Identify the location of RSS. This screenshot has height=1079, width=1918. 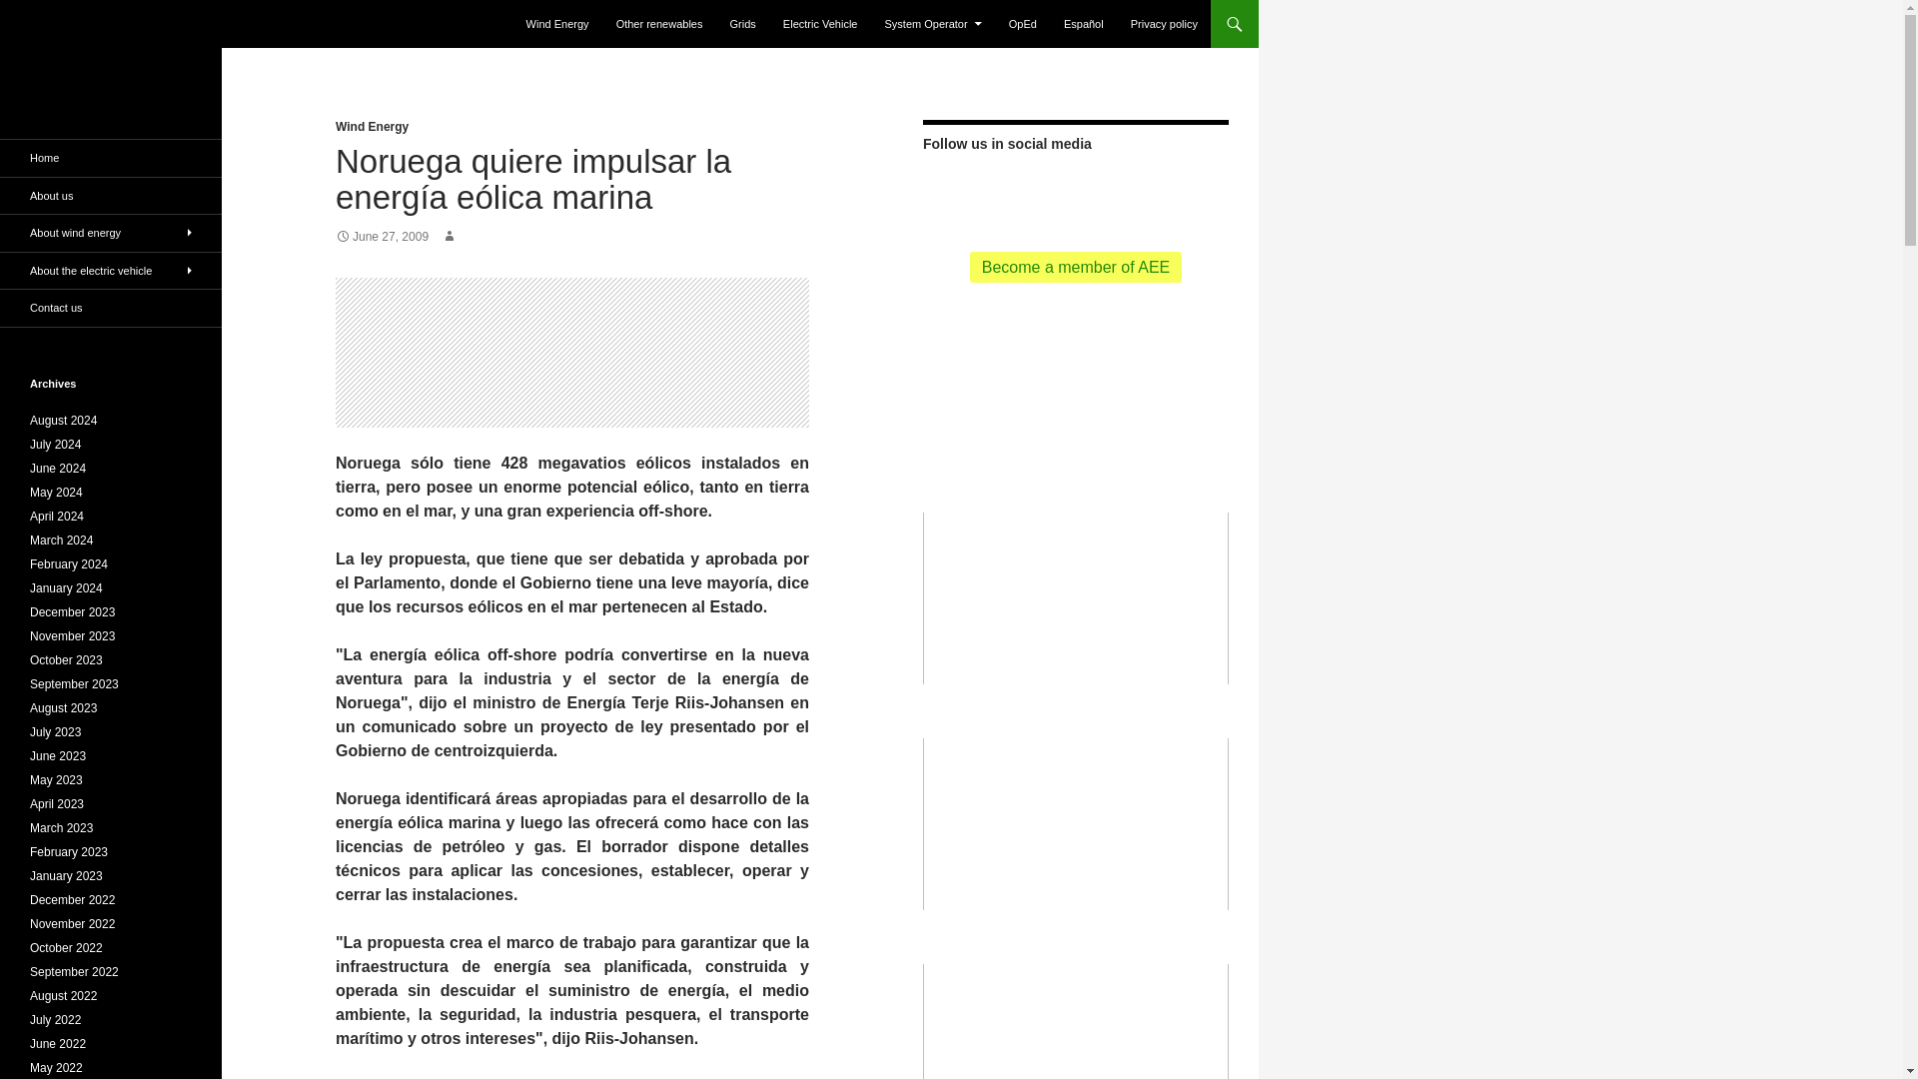
(1003, 190).